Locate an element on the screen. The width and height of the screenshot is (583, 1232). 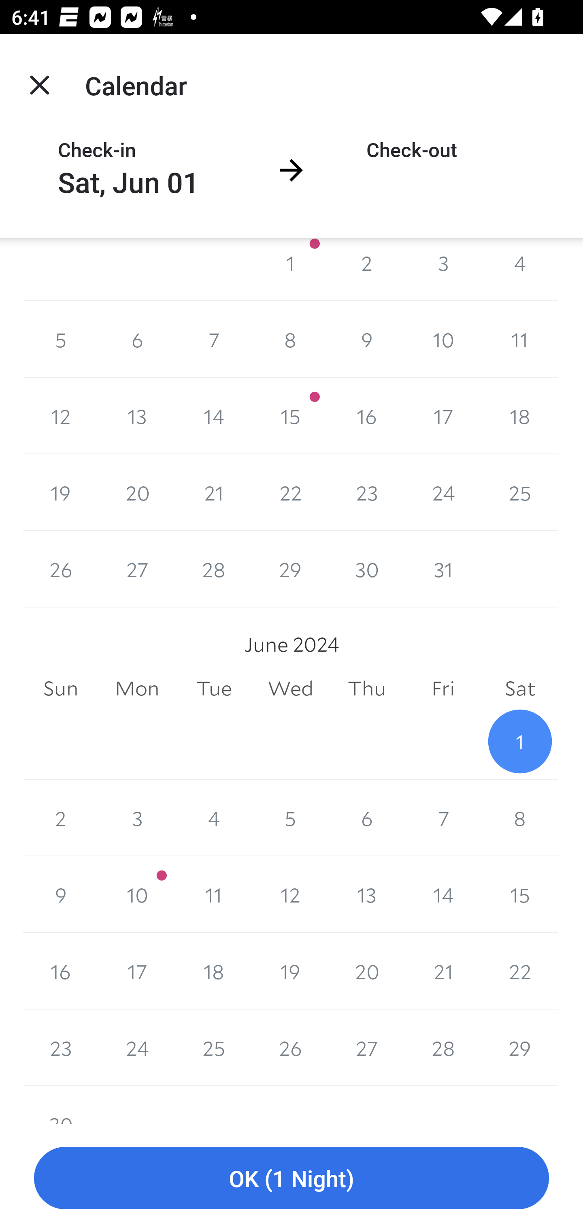
18 18 May 2024 is located at coordinates (520, 416).